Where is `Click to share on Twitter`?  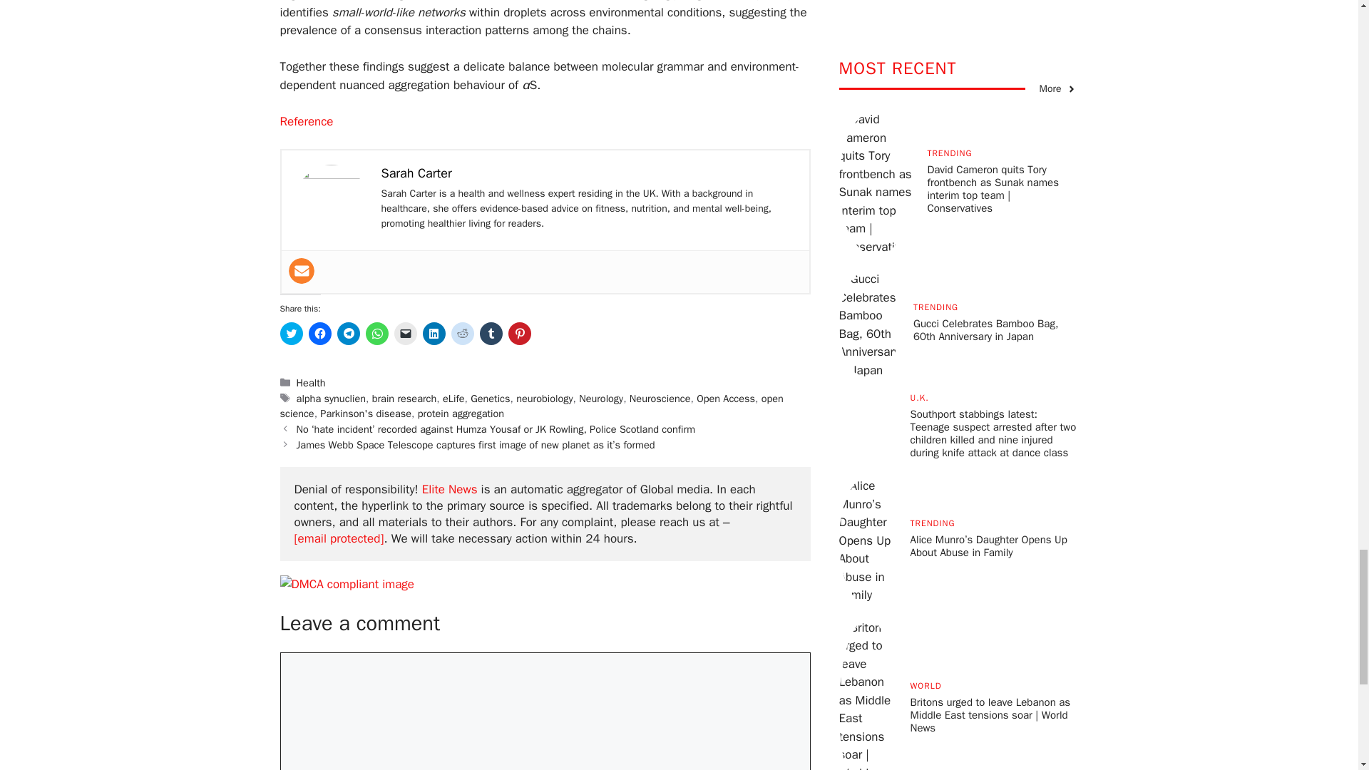 Click to share on Twitter is located at coordinates (291, 334).